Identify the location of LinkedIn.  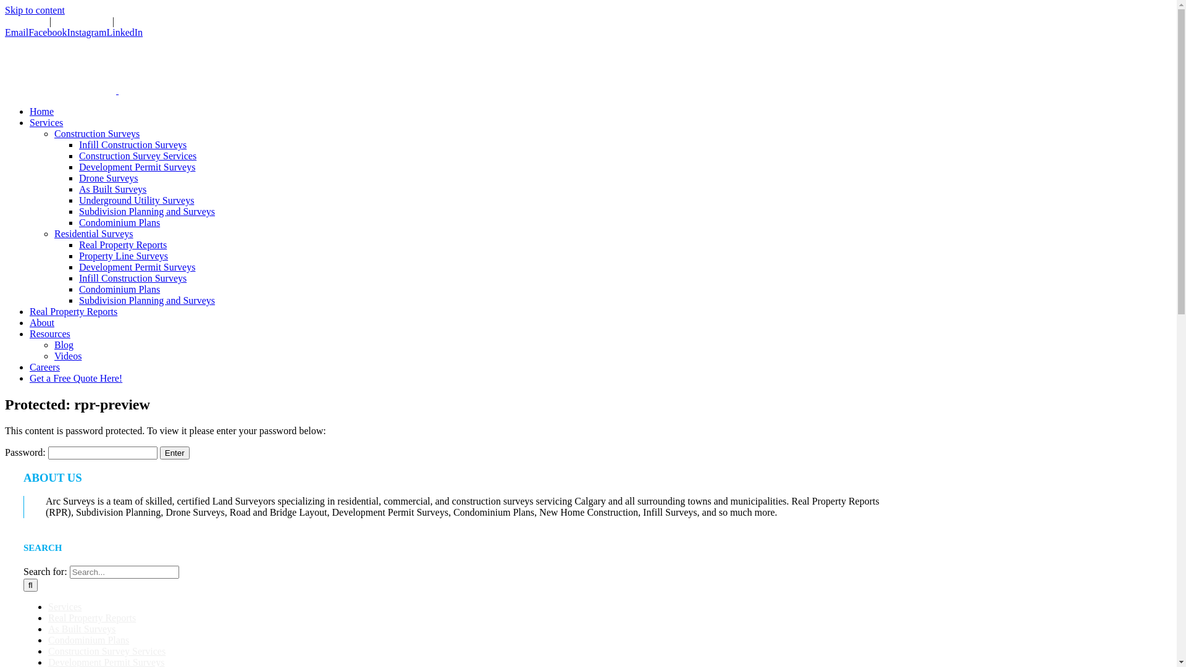
(125, 32).